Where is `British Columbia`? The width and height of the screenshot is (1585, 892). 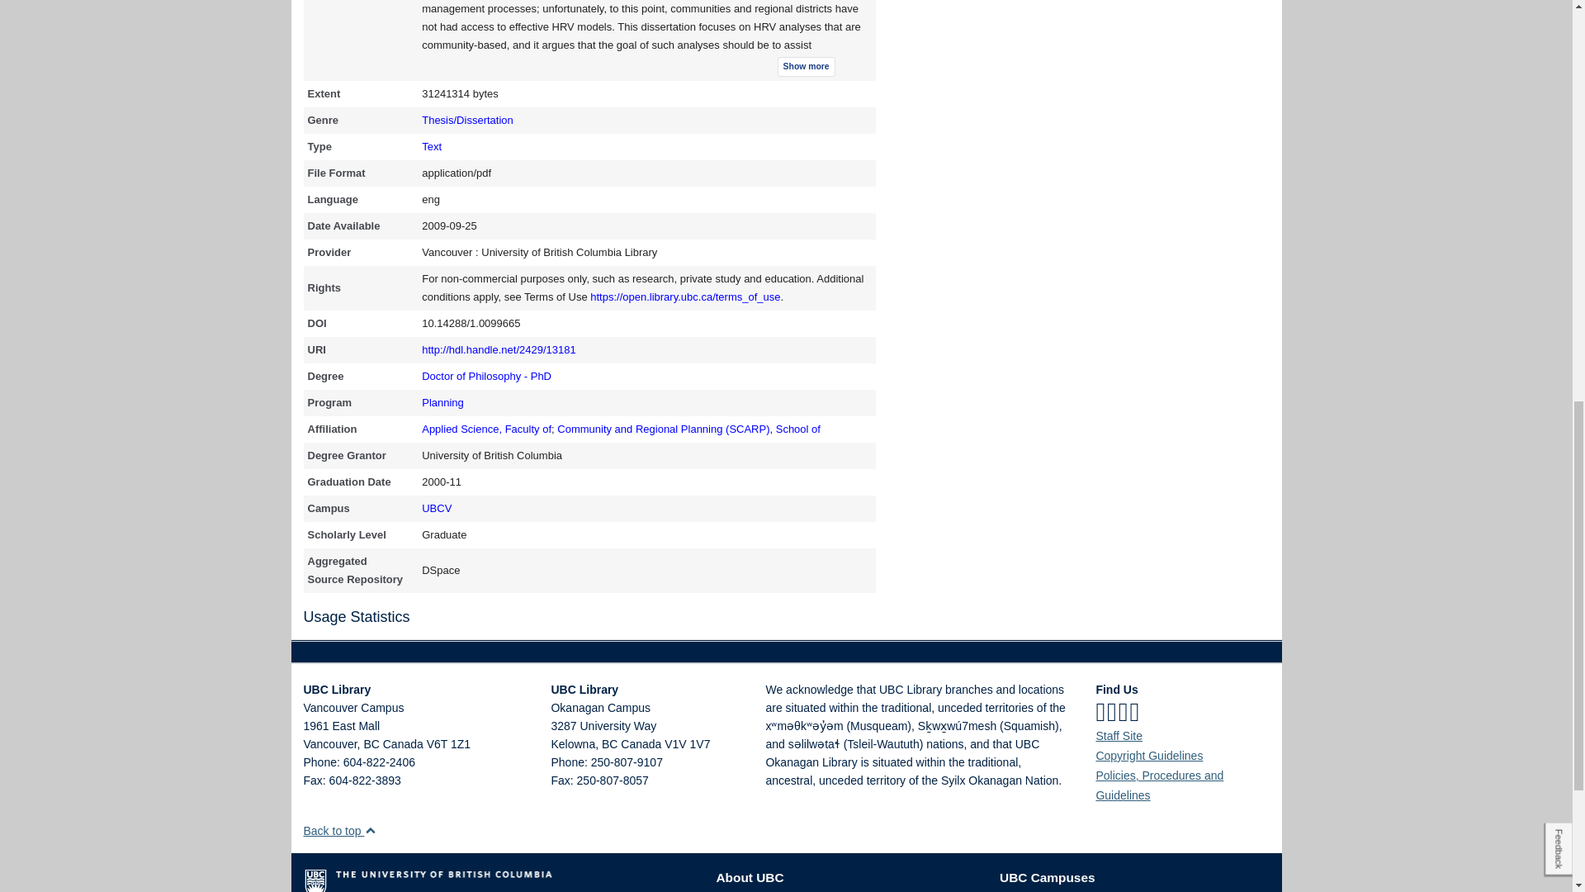
British Columbia is located at coordinates (370, 744).